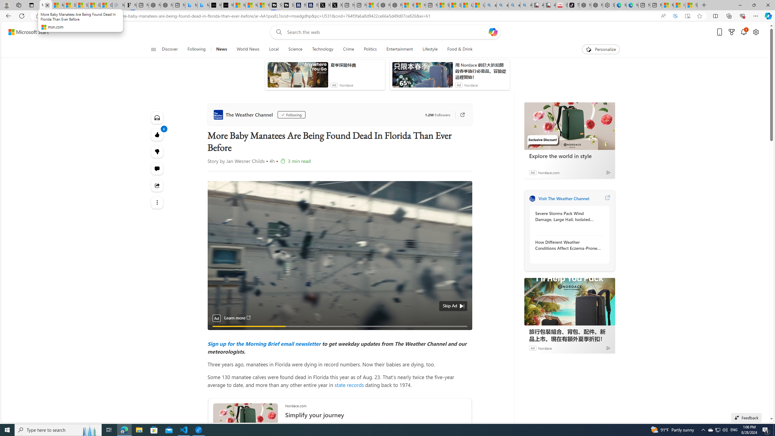 Image resolution: width=775 pixels, height=436 pixels. I want to click on Microsoft Start Sports, so click(239, 5).